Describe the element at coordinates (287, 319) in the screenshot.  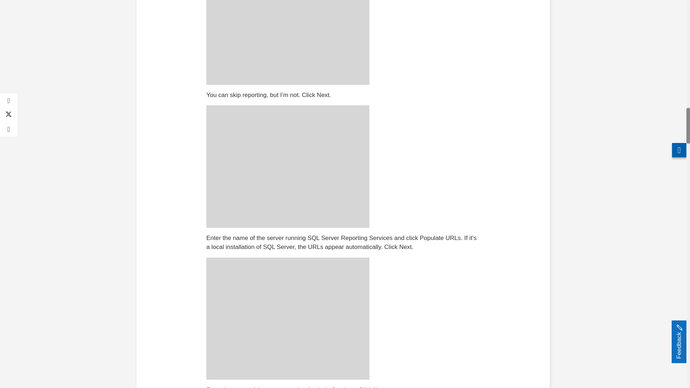
I see `install-adv-008` at that location.